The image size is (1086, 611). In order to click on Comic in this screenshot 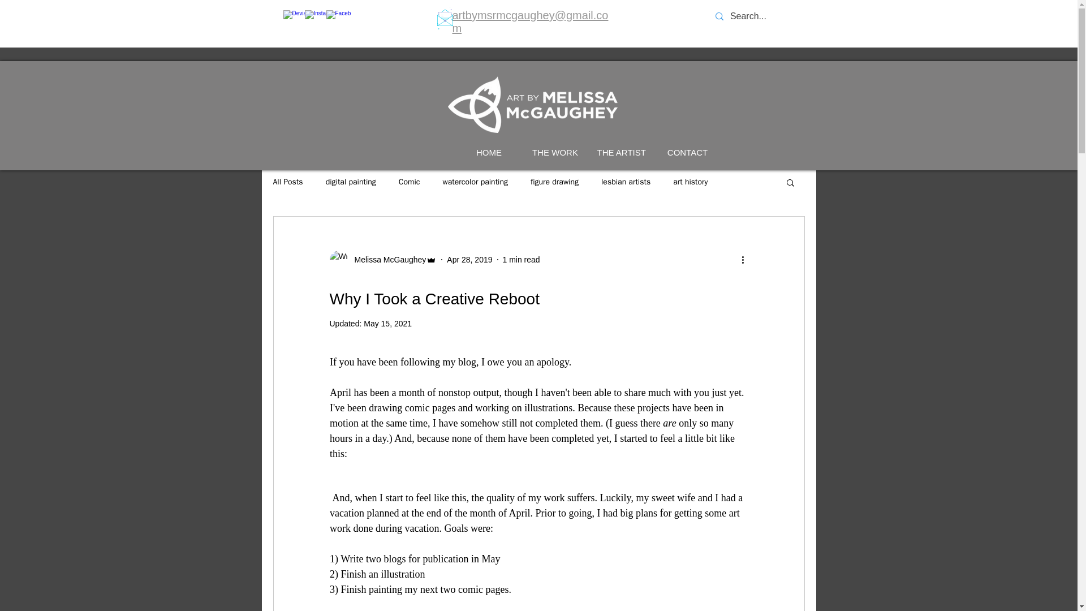, I will do `click(410, 182)`.